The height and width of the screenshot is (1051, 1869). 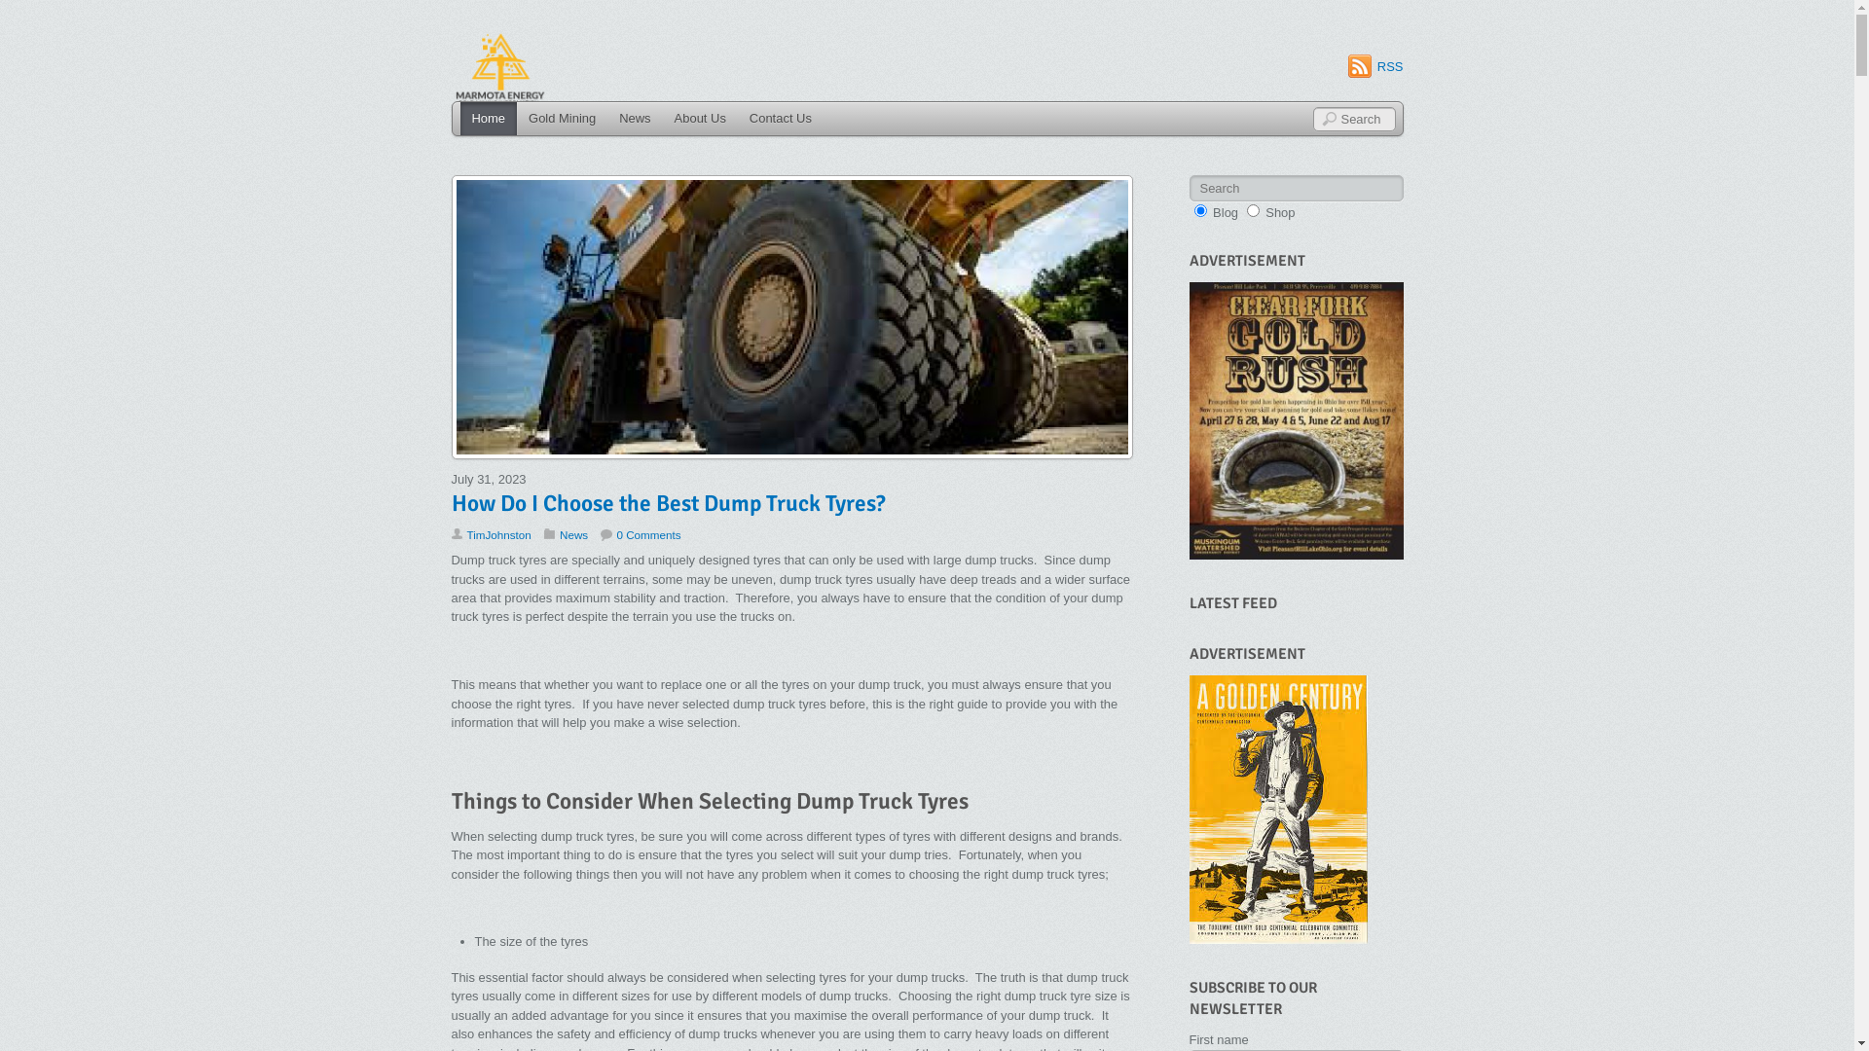 I want to click on TimJohnston, so click(x=499, y=535).